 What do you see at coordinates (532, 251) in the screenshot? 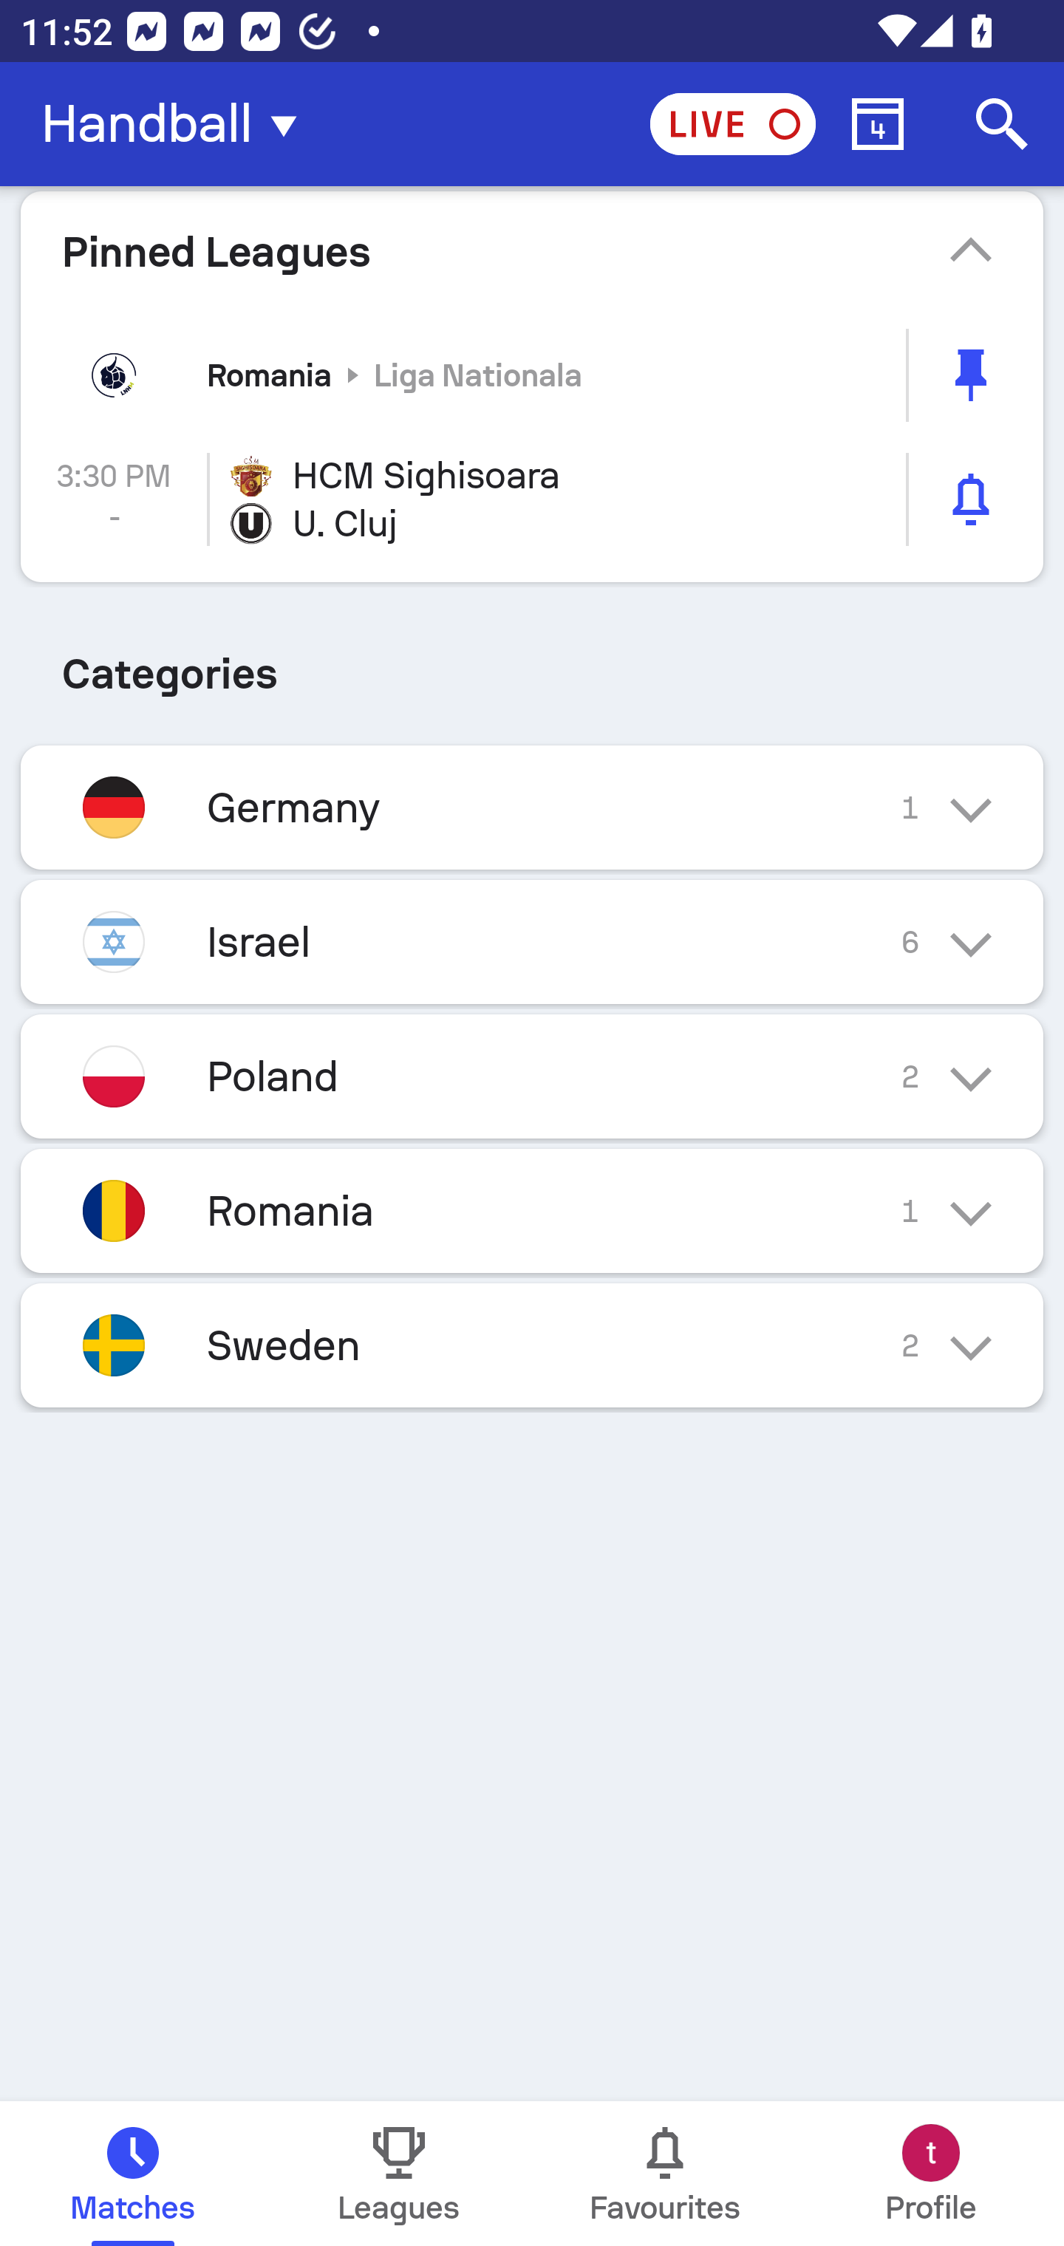
I see `Pinned Leagues` at bounding box center [532, 251].